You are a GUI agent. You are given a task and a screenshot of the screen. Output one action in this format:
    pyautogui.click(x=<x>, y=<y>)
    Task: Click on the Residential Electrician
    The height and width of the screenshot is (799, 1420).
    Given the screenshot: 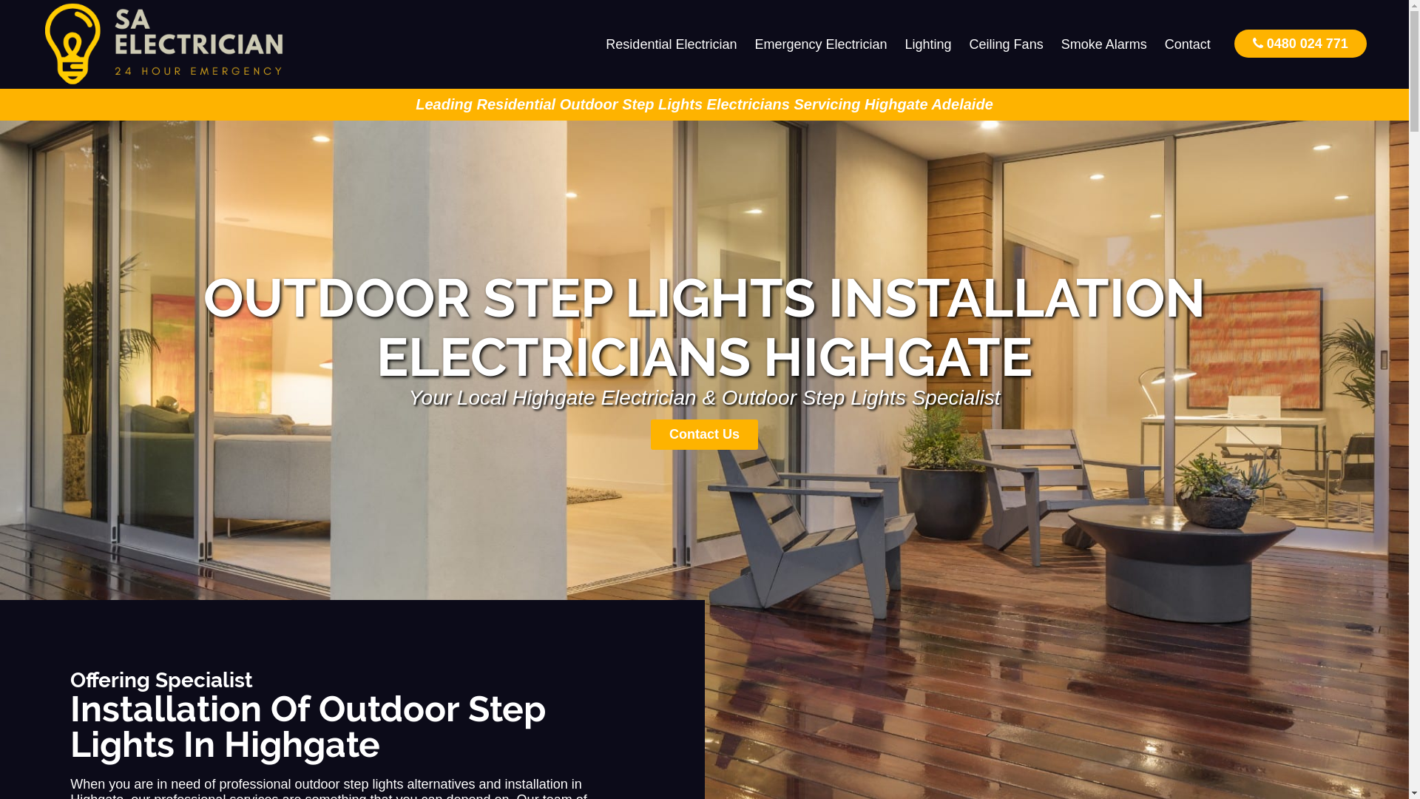 What is the action you would take?
    pyautogui.click(x=672, y=44)
    